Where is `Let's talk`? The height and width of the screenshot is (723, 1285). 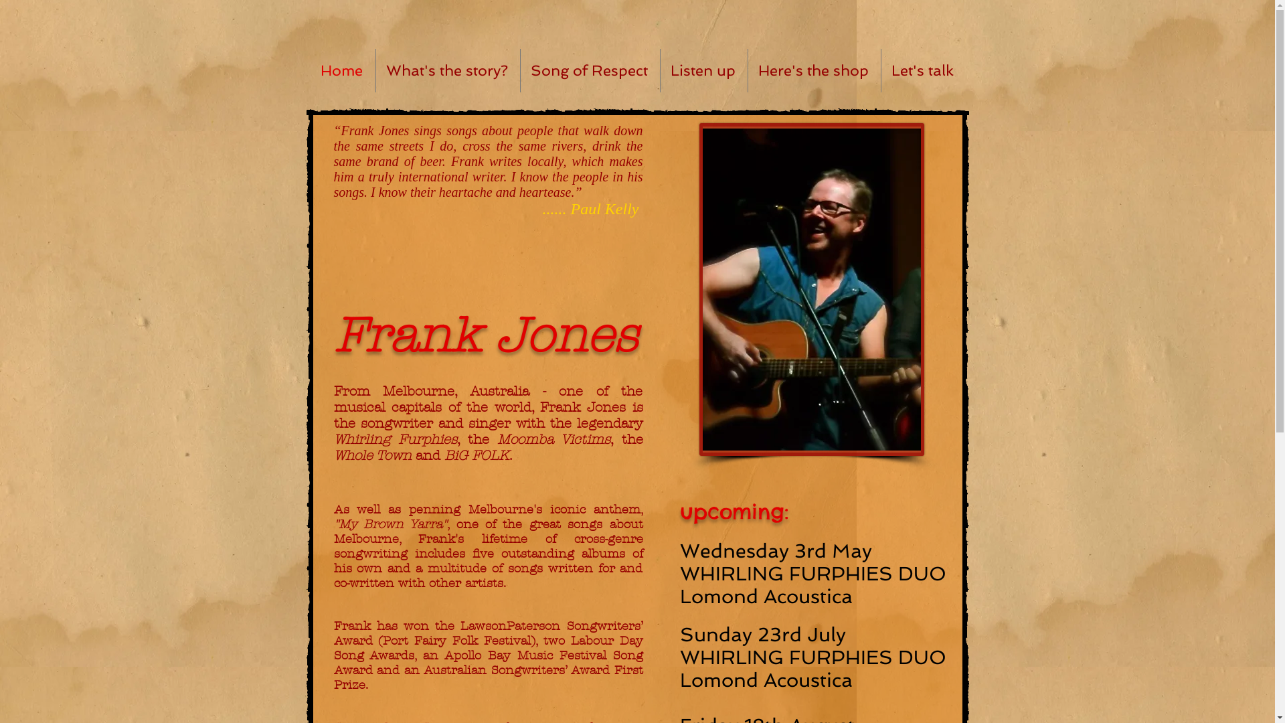 Let's talk is located at coordinates (923, 71).